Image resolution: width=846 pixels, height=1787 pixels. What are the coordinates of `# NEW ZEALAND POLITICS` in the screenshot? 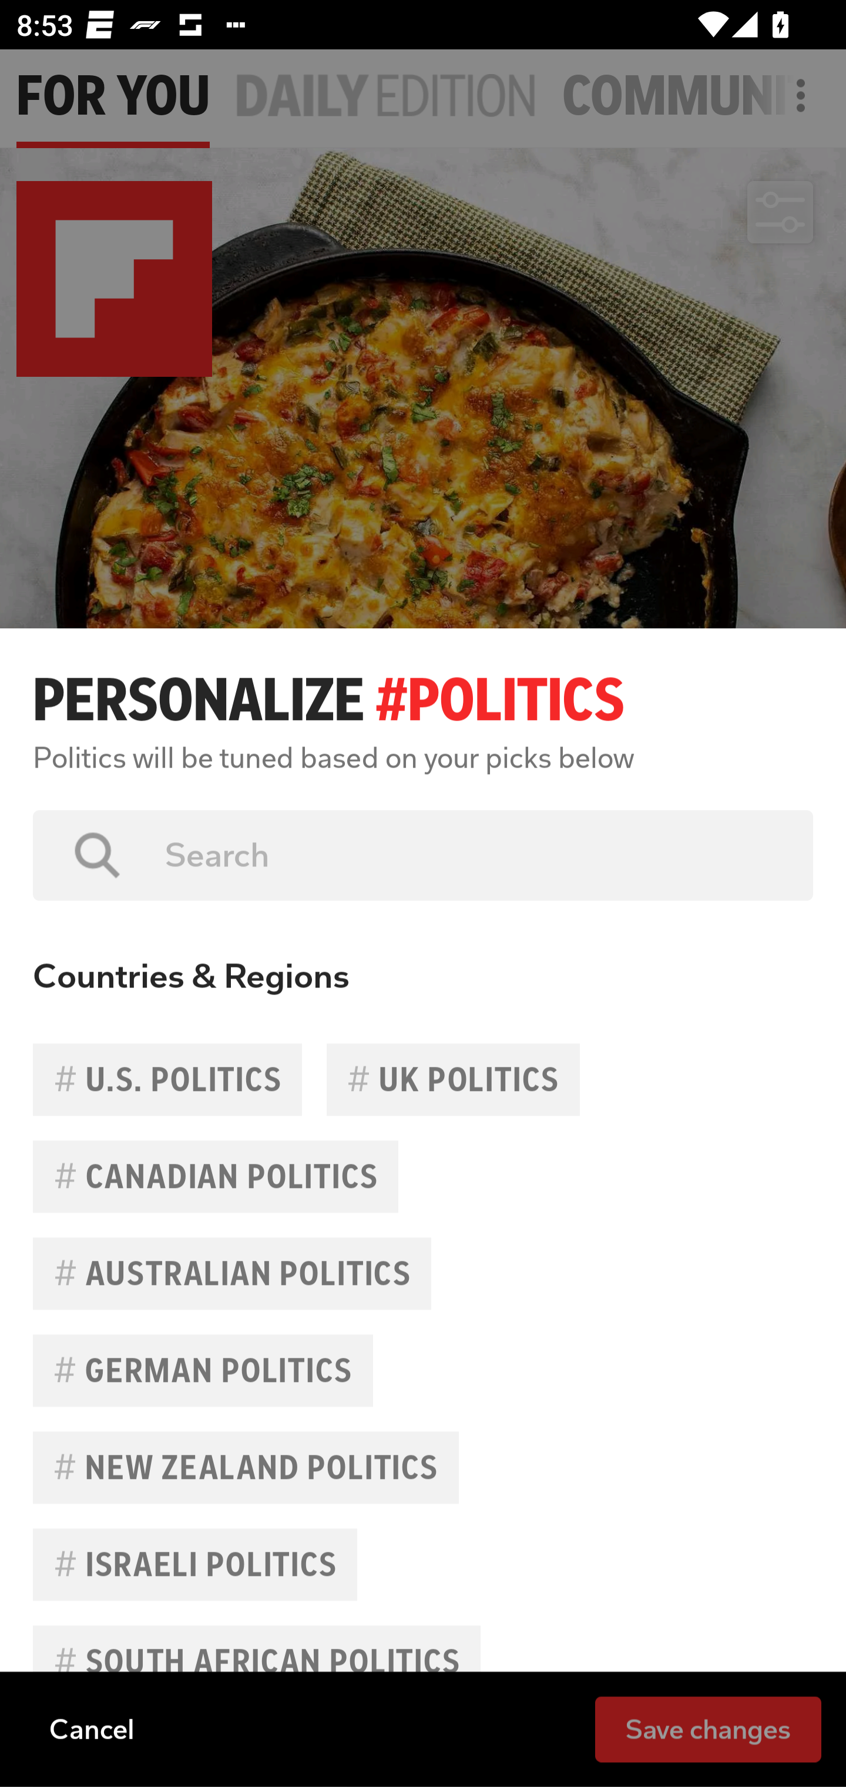 It's located at (246, 1467).